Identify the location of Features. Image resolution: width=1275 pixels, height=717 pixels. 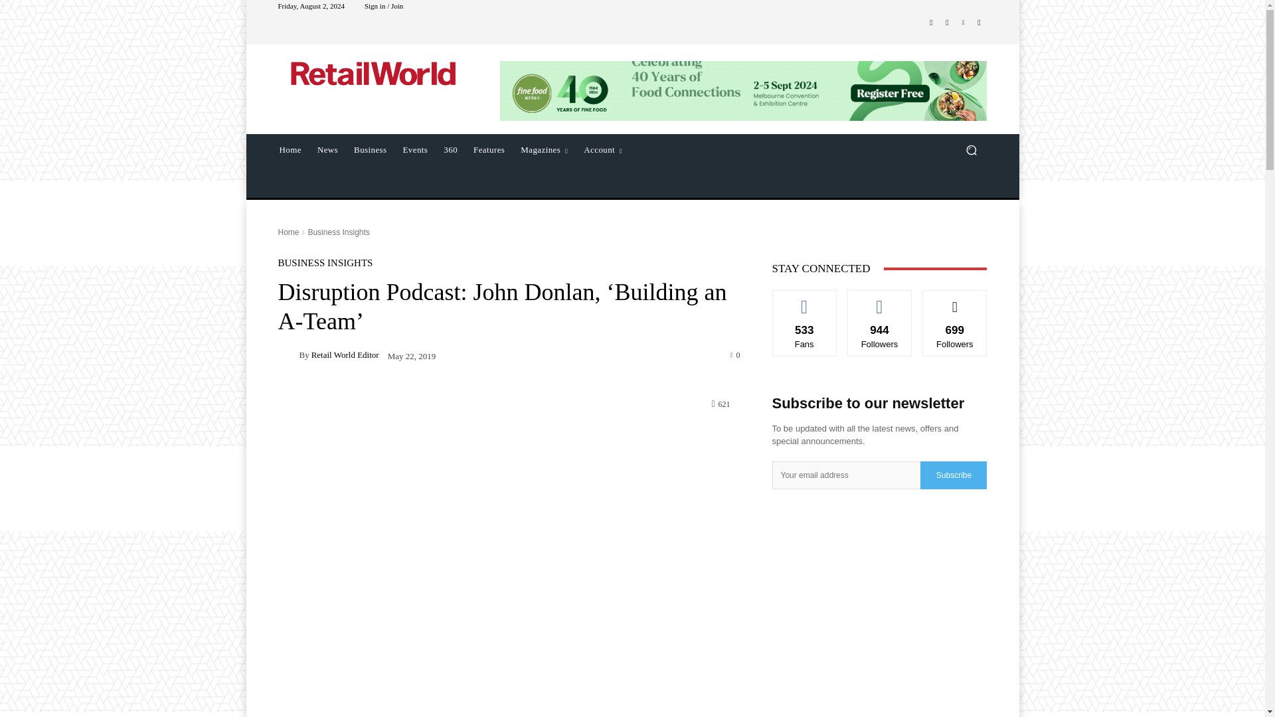
(489, 149).